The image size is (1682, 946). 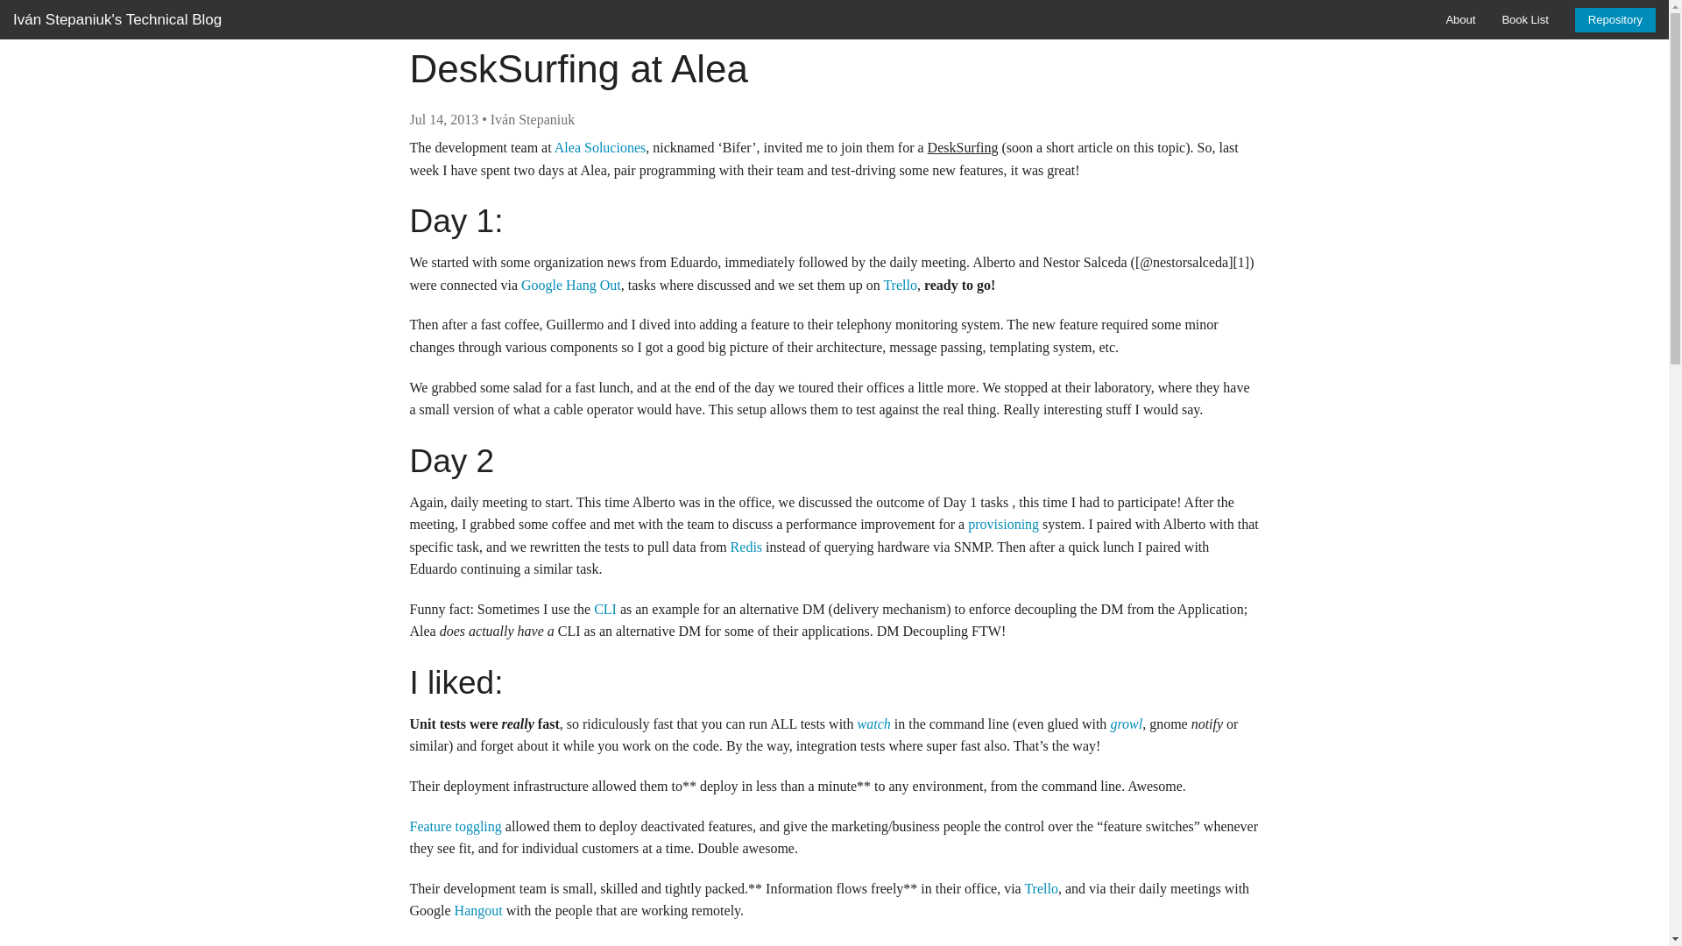 I want to click on watch, so click(x=874, y=724).